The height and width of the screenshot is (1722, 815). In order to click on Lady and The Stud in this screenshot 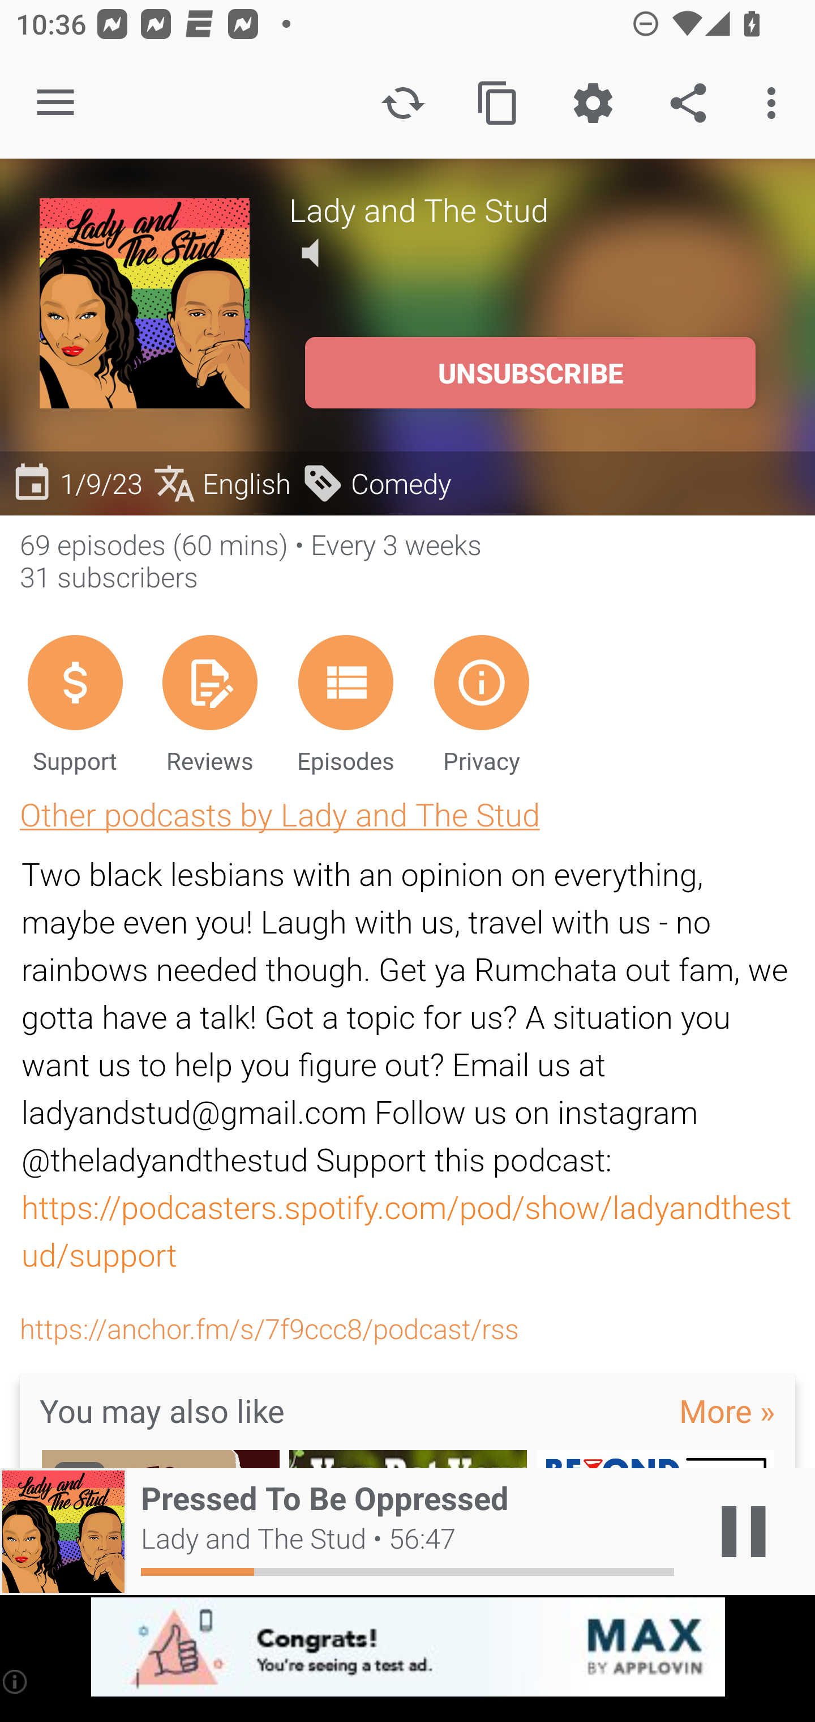, I will do `click(532, 209)`.